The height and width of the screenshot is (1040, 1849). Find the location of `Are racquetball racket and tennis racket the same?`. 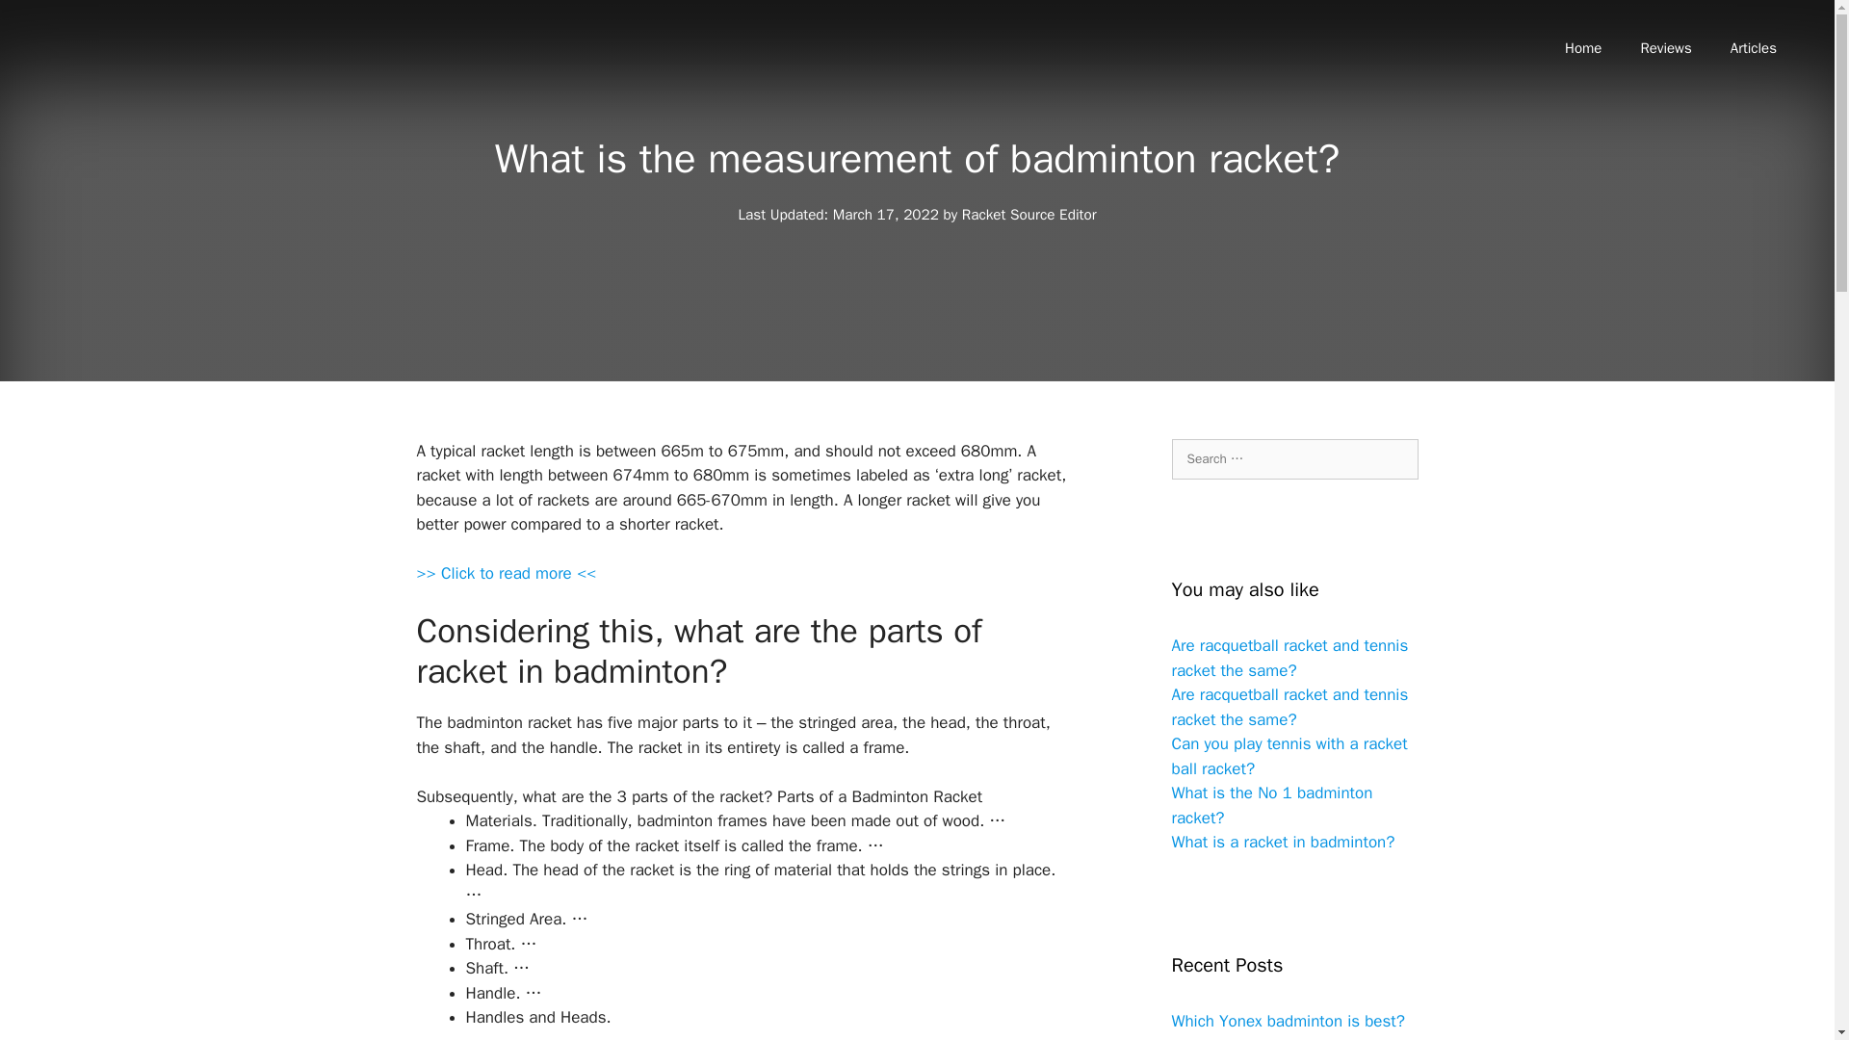

Are racquetball racket and tennis racket the same? is located at coordinates (1289, 707).